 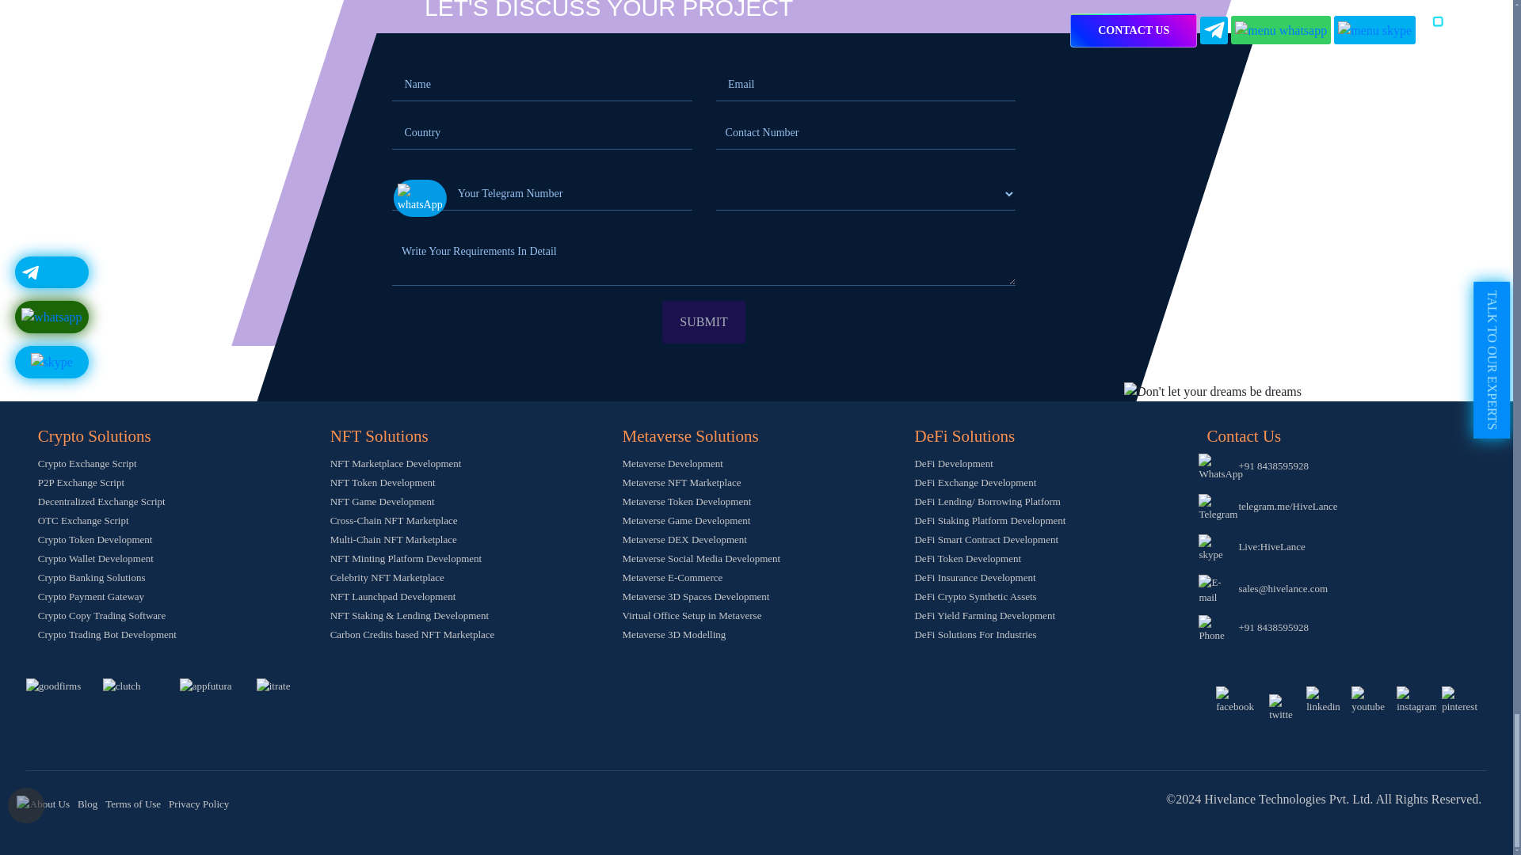 What do you see at coordinates (420, 198) in the screenshot?
I see `whatsApp` at bounding box center [420, 198].